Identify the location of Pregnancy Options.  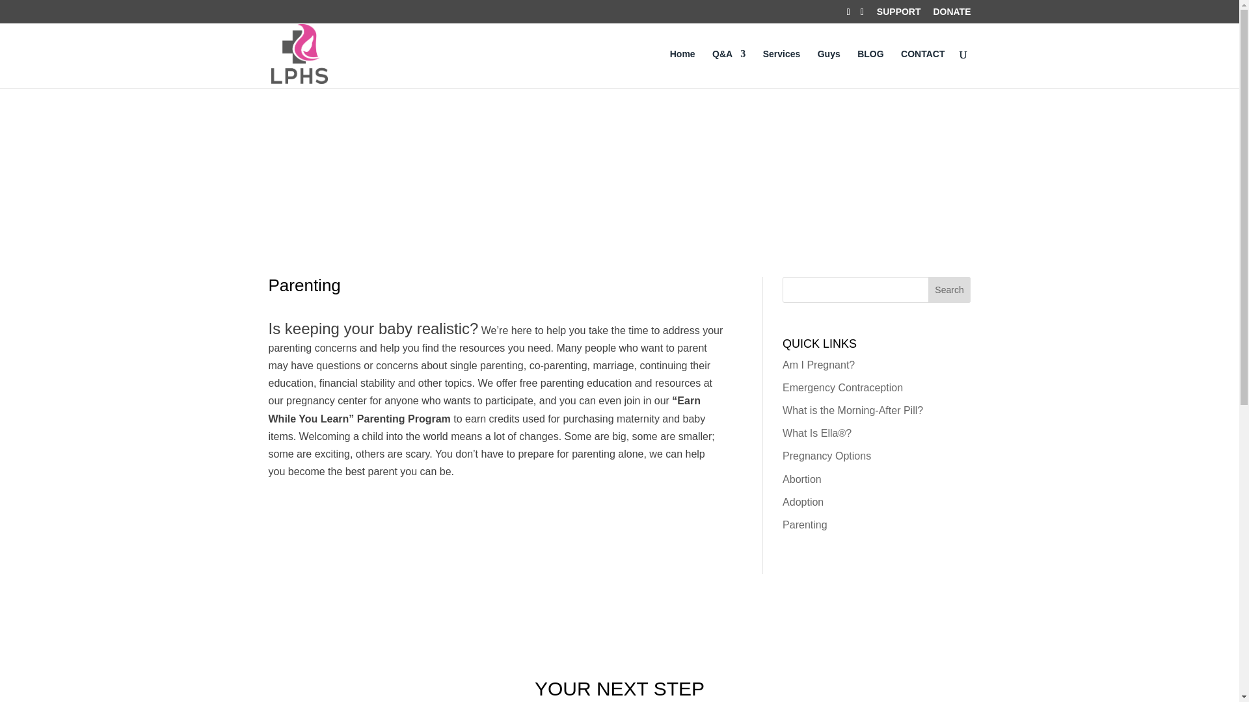
(826, 456).